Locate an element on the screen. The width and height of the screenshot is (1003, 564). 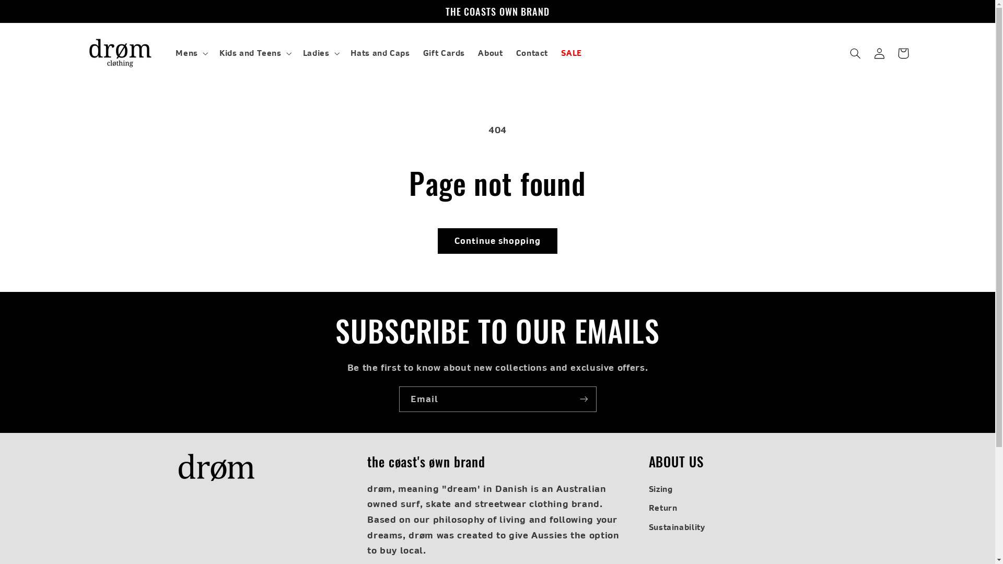
About is located at coordinates (491, 53).